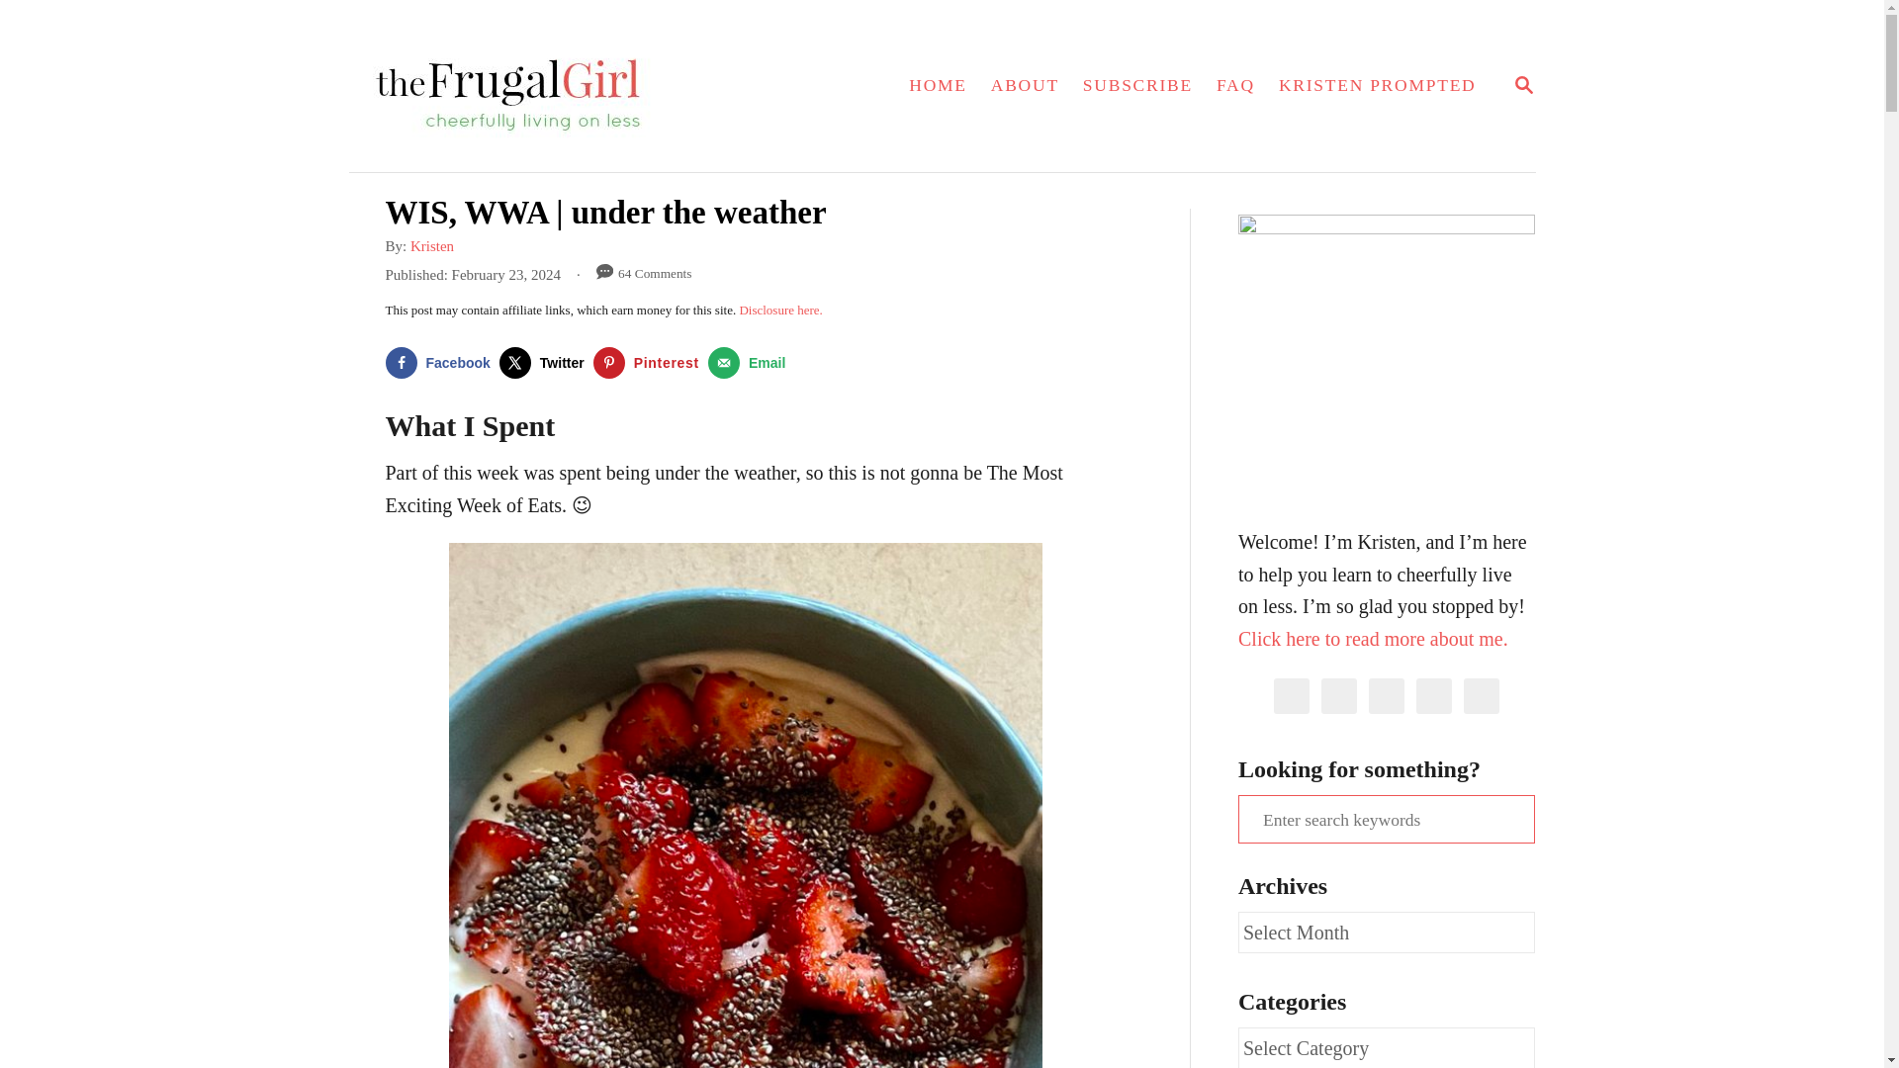 The width and height of the screenshot is (1899, 1068). Describe the element at coordinates (546, 363) in the screenshot. I see `Twitter` at that location.